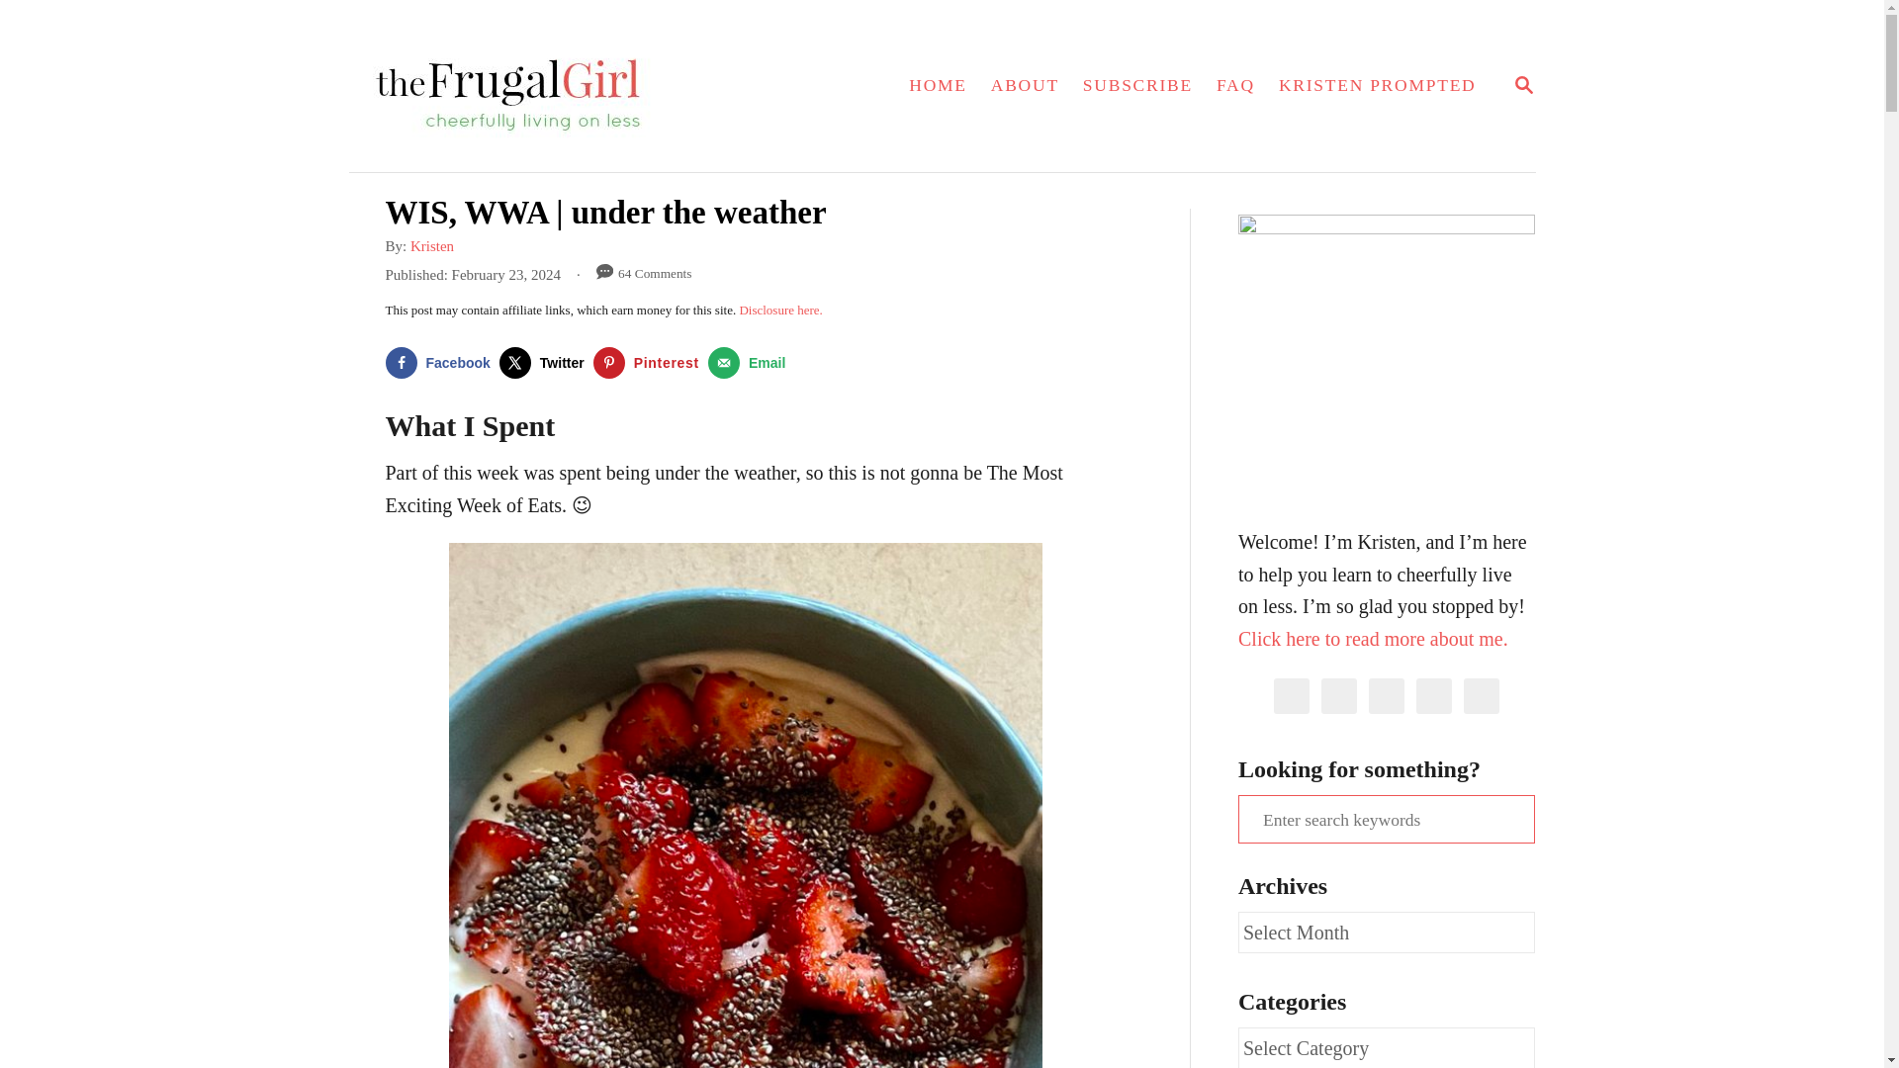 The width and height of the screenshot is (1899, 1068). Describe the element at coordinates (546, 363) in the screenshot. I see `Twitter` at that location.